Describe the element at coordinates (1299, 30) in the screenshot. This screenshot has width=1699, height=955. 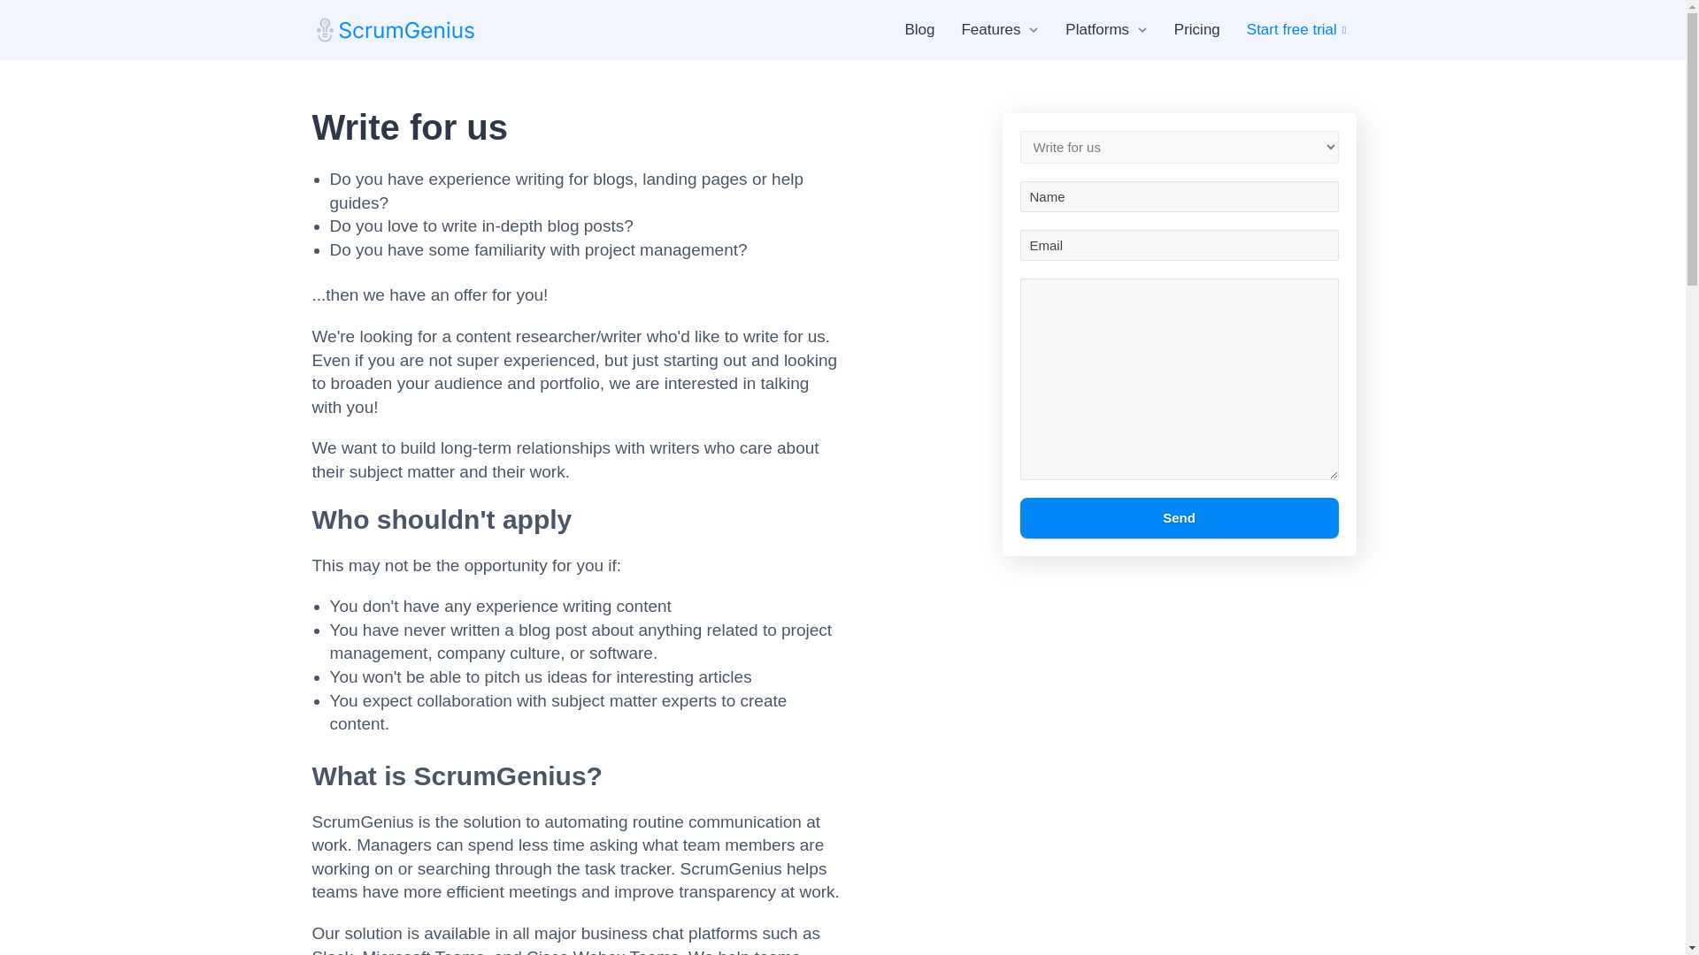
I see `Start free trial` at that location.